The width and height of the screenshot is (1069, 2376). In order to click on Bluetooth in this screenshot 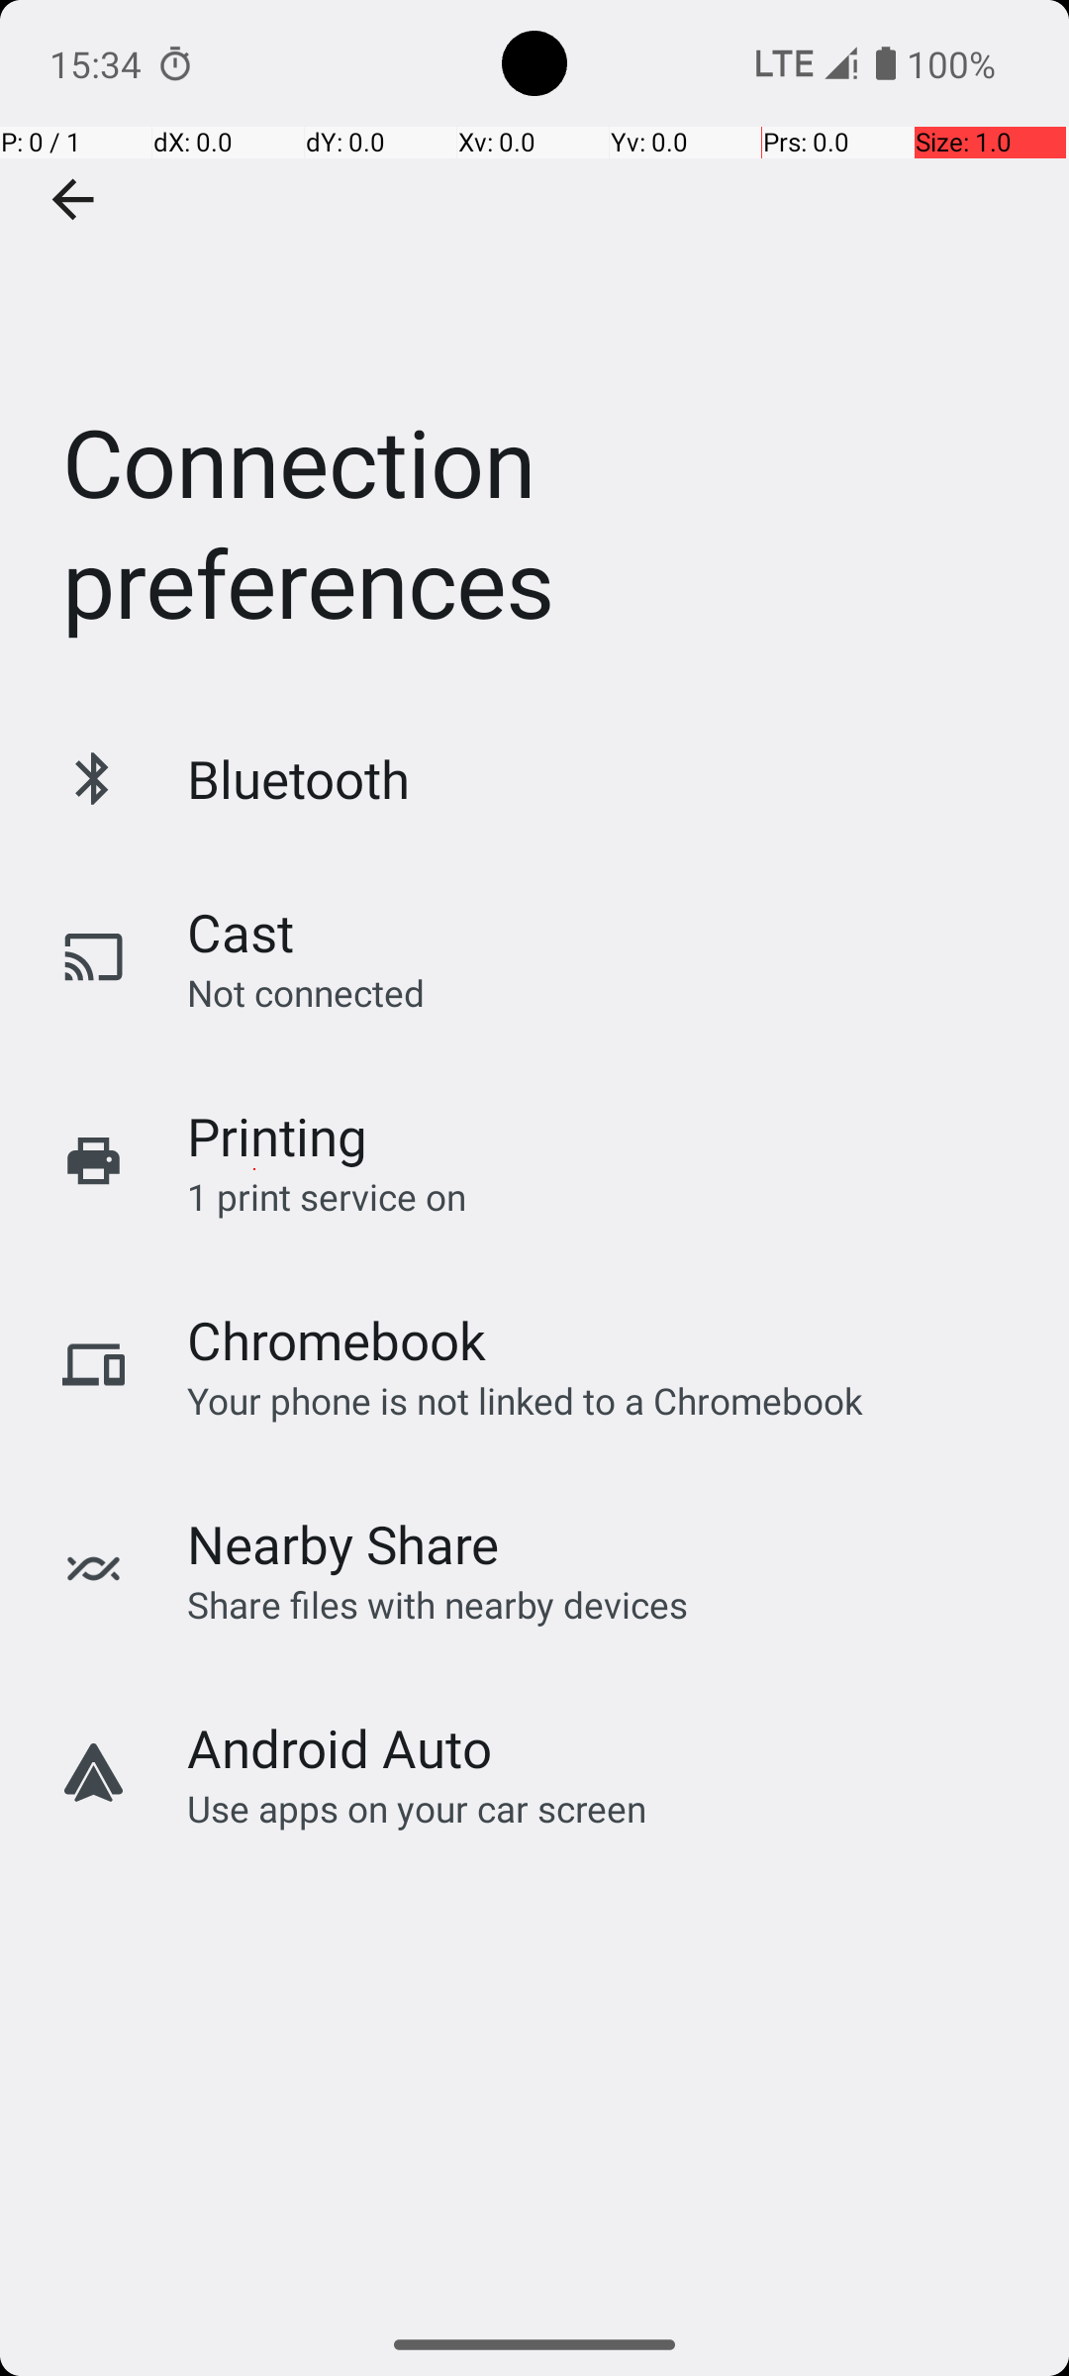, I will do `click(299, 778)`.